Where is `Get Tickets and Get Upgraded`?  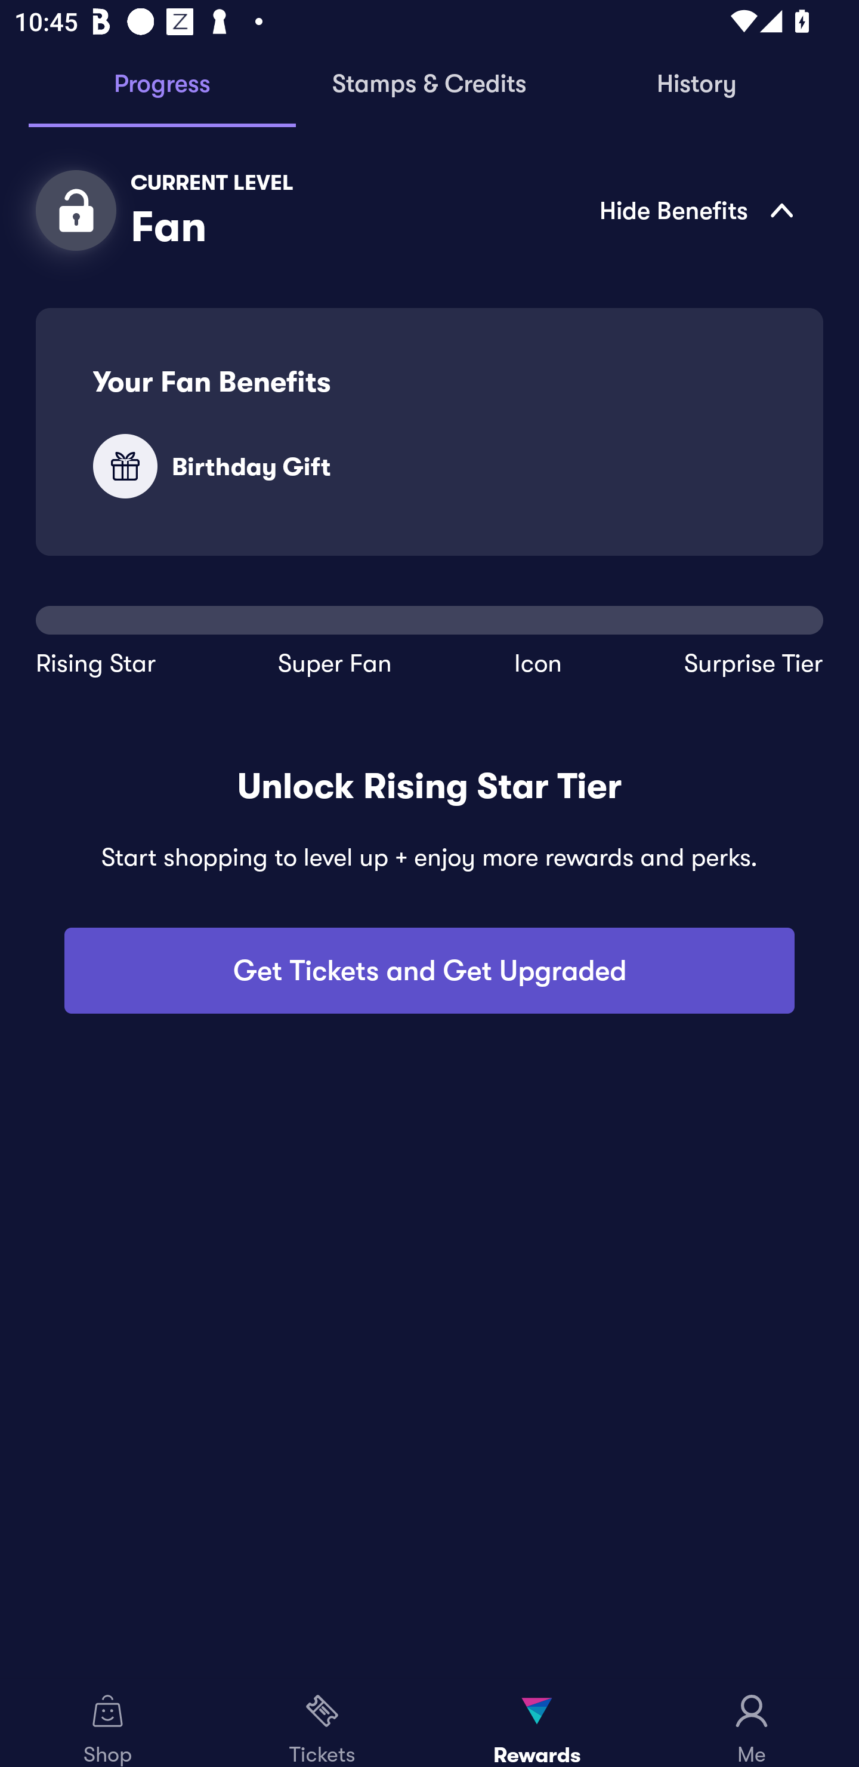 Get Tickets and Get Upgraded is located at coordinates (429, 971).